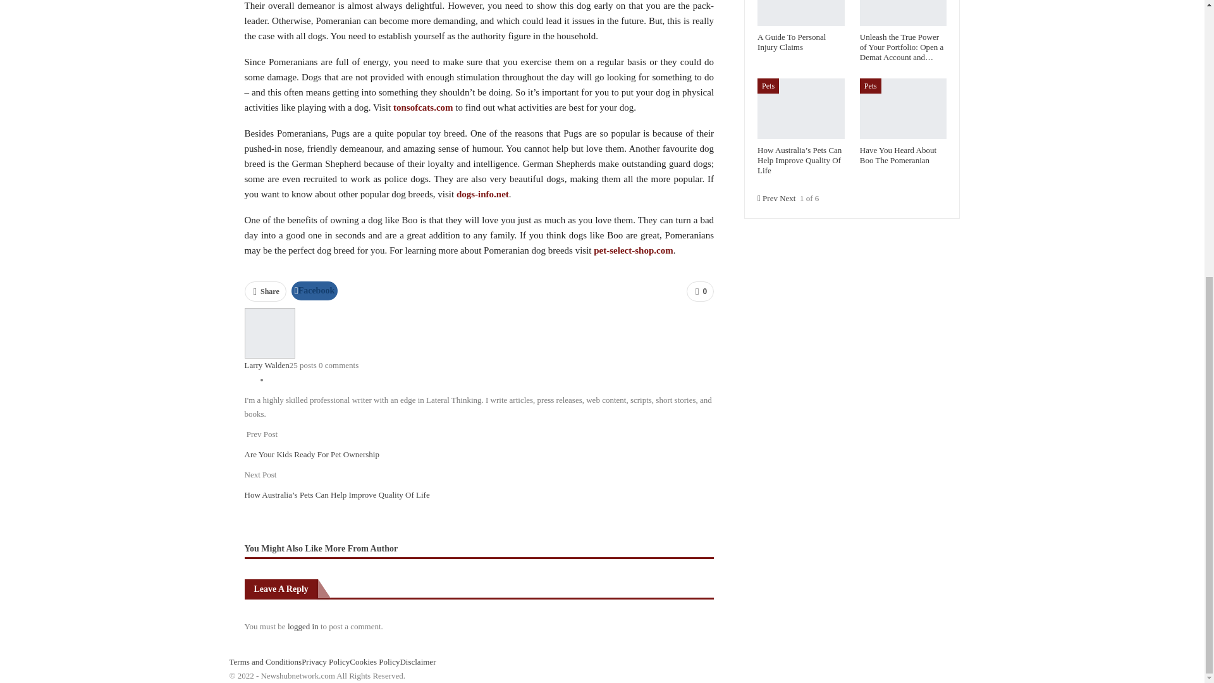 Image resolution: width=1214 pixels, height=683 pixels. What do you see at coordinates (362, 548) in the screenshot?
I see `More From Author` at bounding box center [362, 548].